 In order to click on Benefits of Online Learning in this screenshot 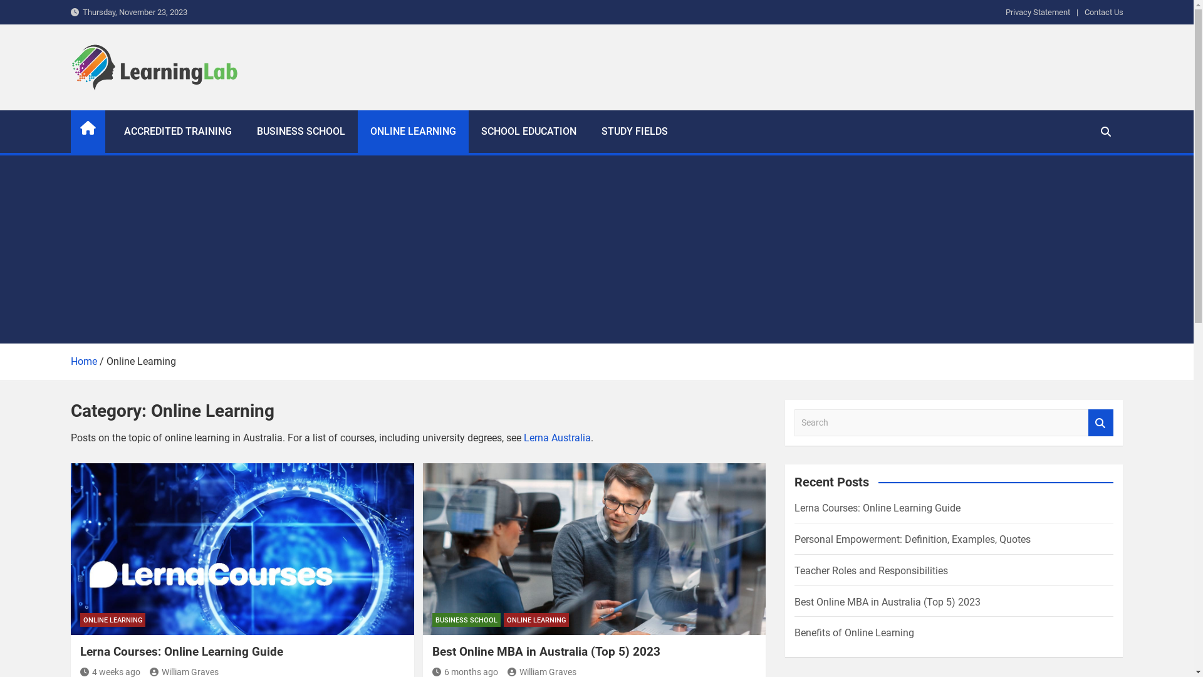, I will do `click(855, 633)`.